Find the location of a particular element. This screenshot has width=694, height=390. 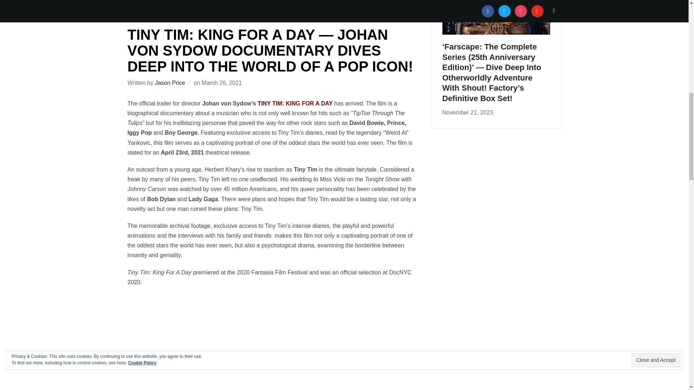

Posts by Jason Price is located at coordinates (170, 83).